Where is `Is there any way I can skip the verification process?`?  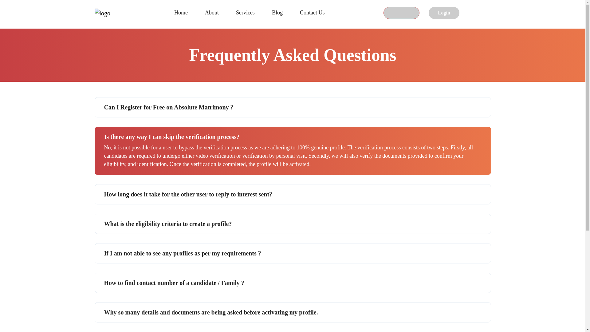 Is there any way I can skip the verification process? is located at coordinates (292, 135).